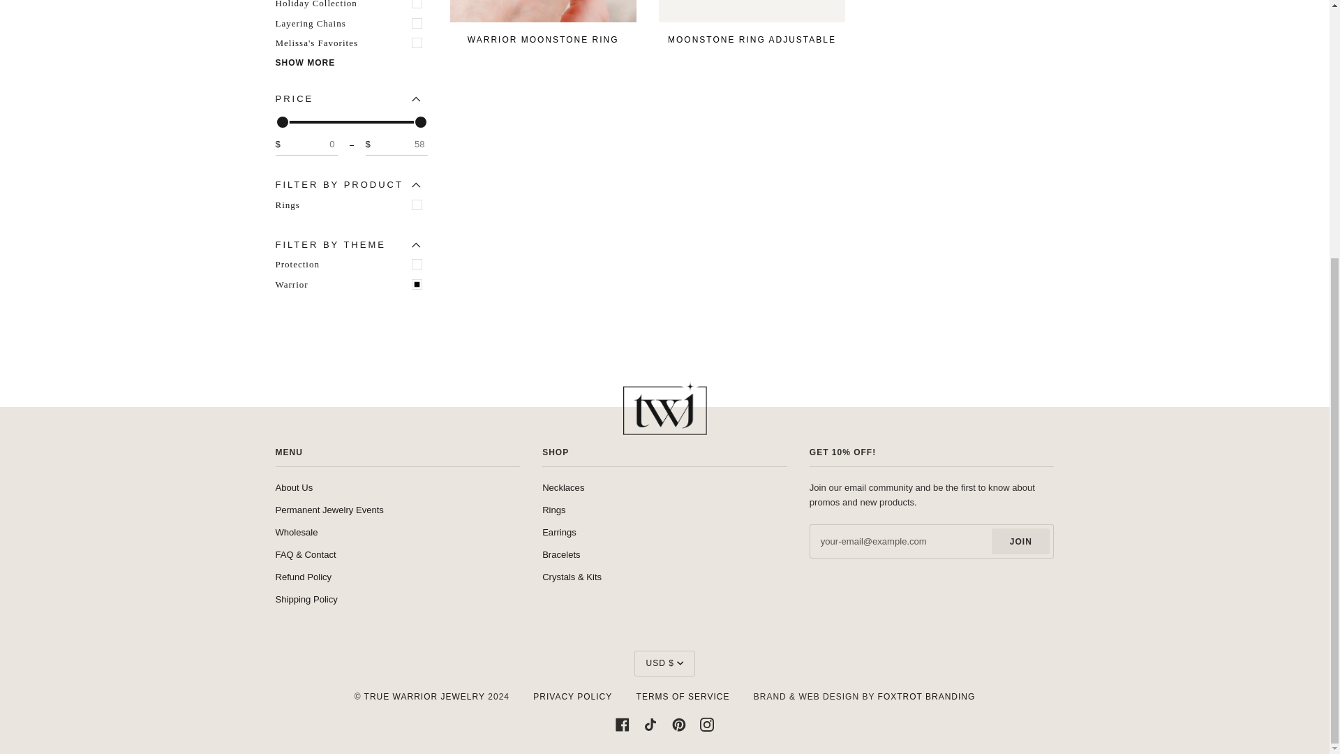  What do you see at coordinates (650, 724) in the screenshot?
I see `Tiktok` at bounding box center [650, 724].